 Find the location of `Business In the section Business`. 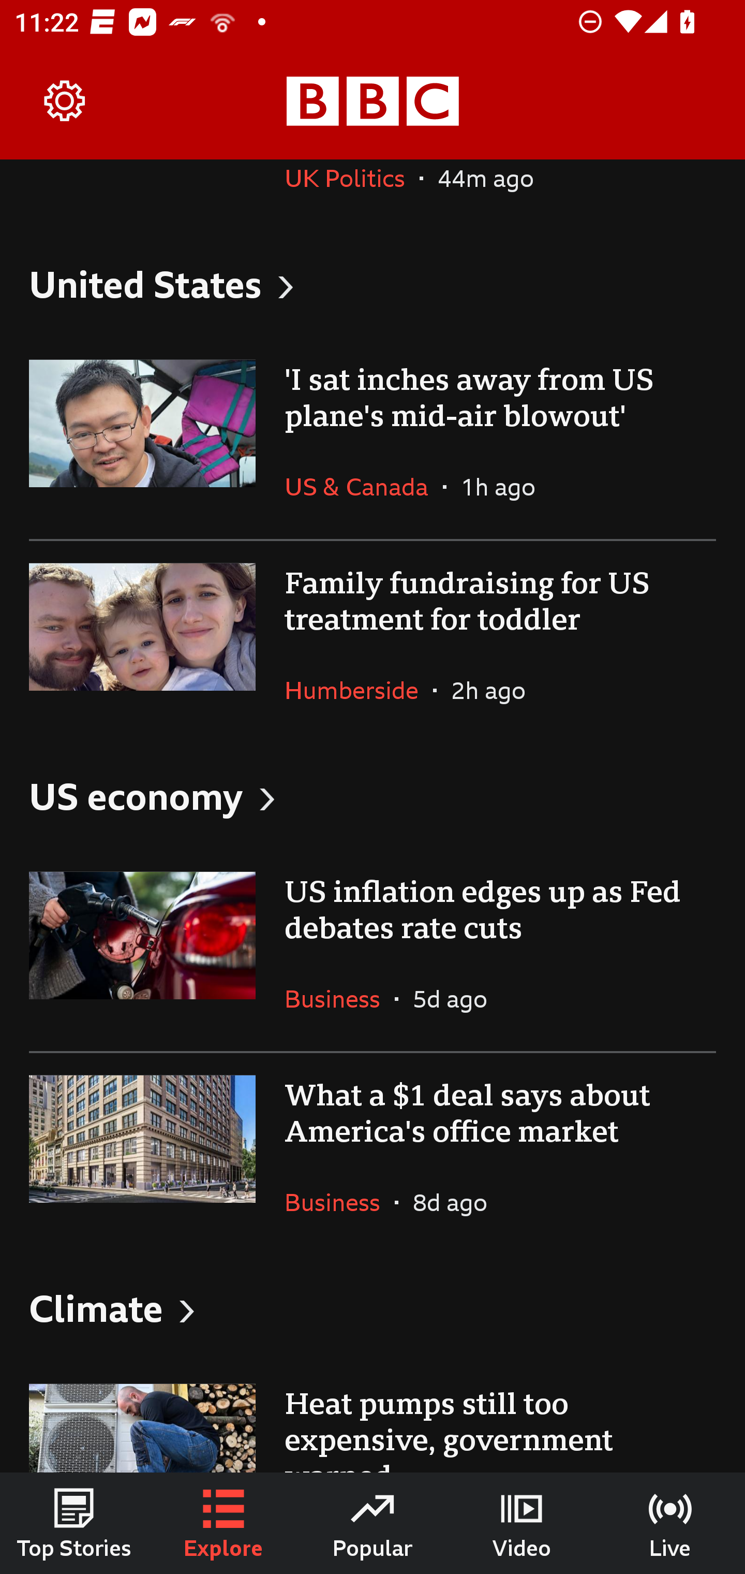

Business In the section Business is located at coordinates (339, 1202).